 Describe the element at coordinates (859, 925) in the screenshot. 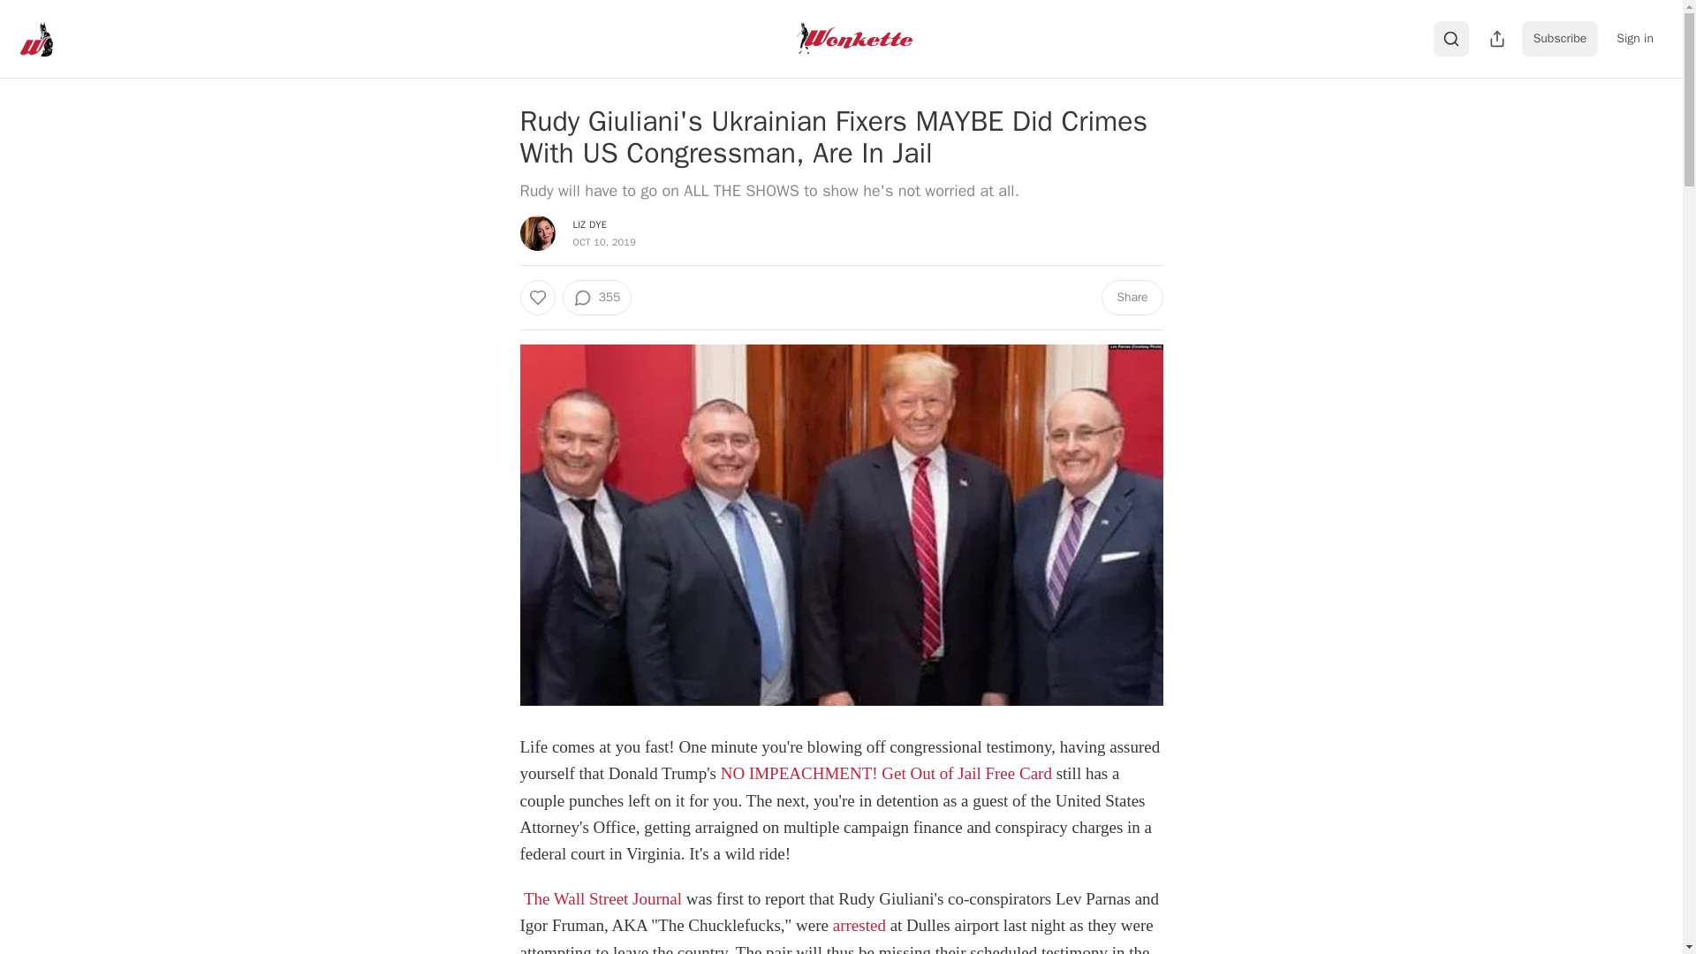

I see `arrested` at that location.